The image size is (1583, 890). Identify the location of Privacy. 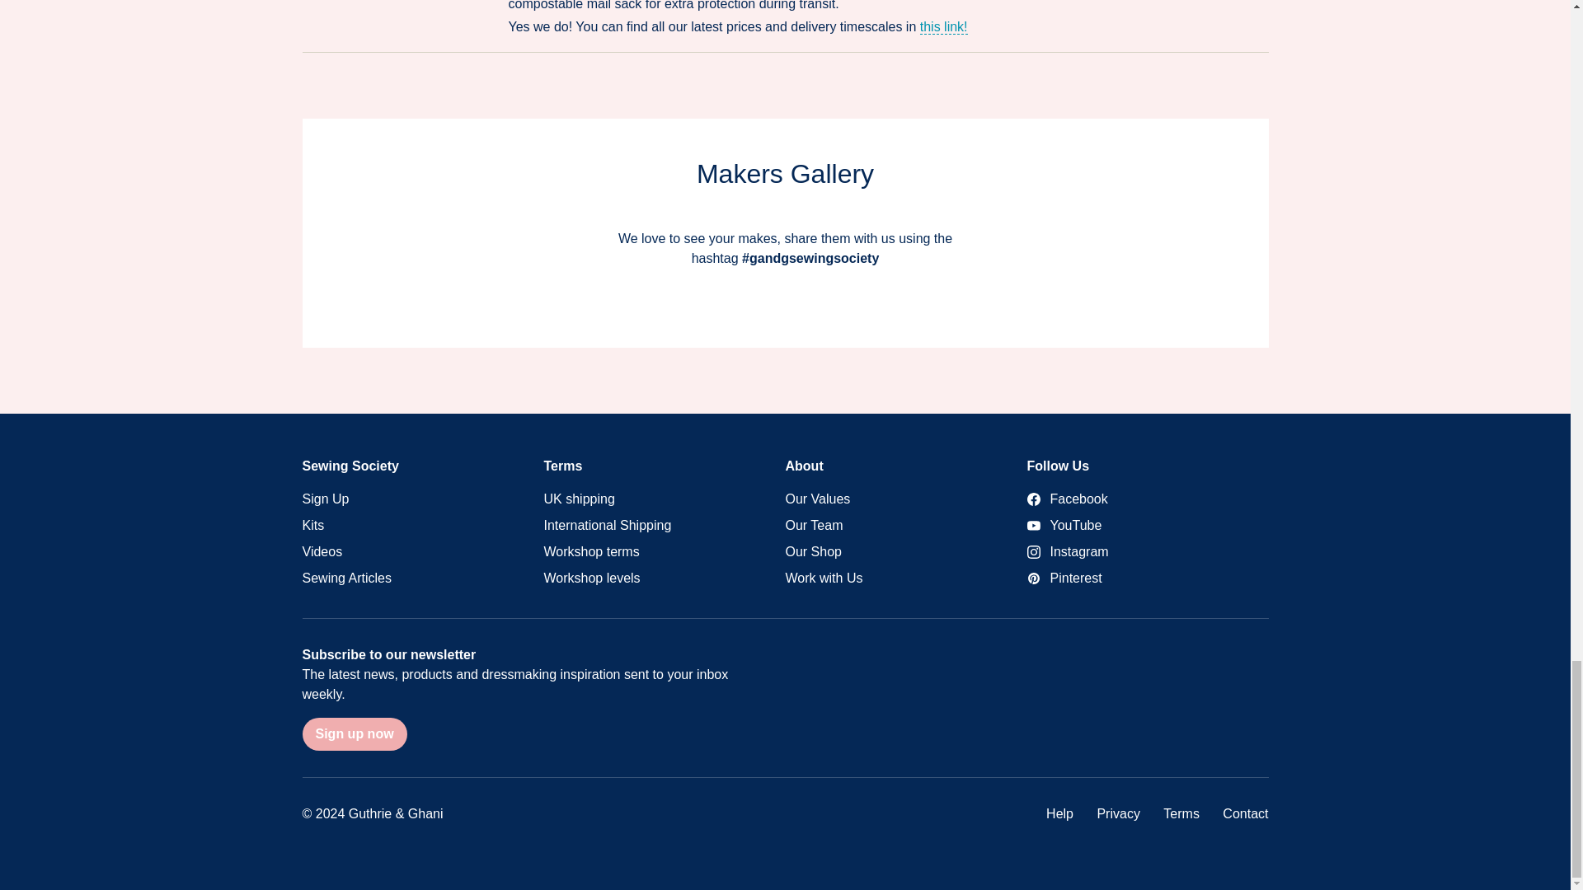
(1118, 813).